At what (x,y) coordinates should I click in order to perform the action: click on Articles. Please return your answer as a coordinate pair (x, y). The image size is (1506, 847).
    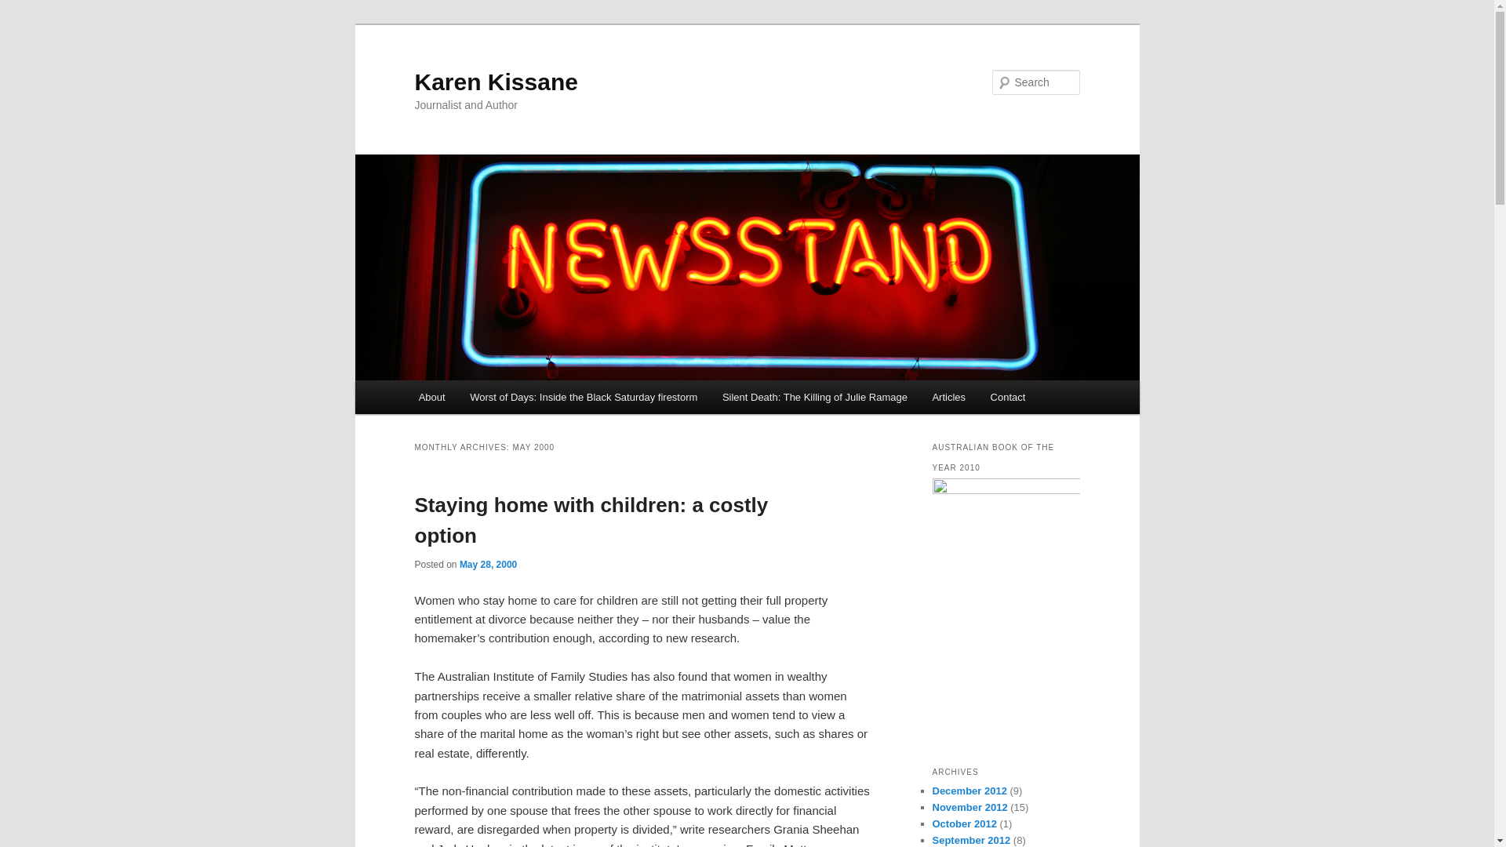
    Looking at the image, I should click on (949, 397).